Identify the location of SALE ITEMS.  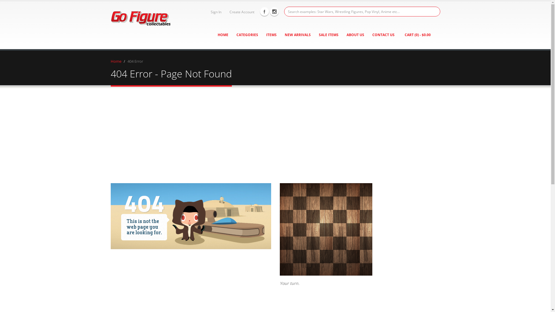
(329, 35).